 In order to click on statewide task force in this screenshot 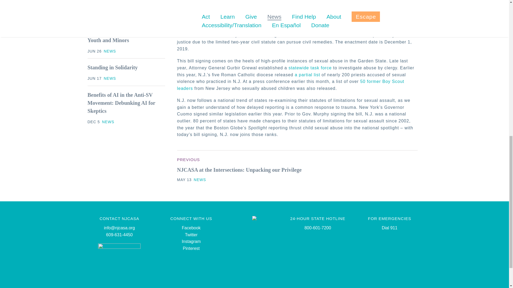, I will do `click(310, 68)`.